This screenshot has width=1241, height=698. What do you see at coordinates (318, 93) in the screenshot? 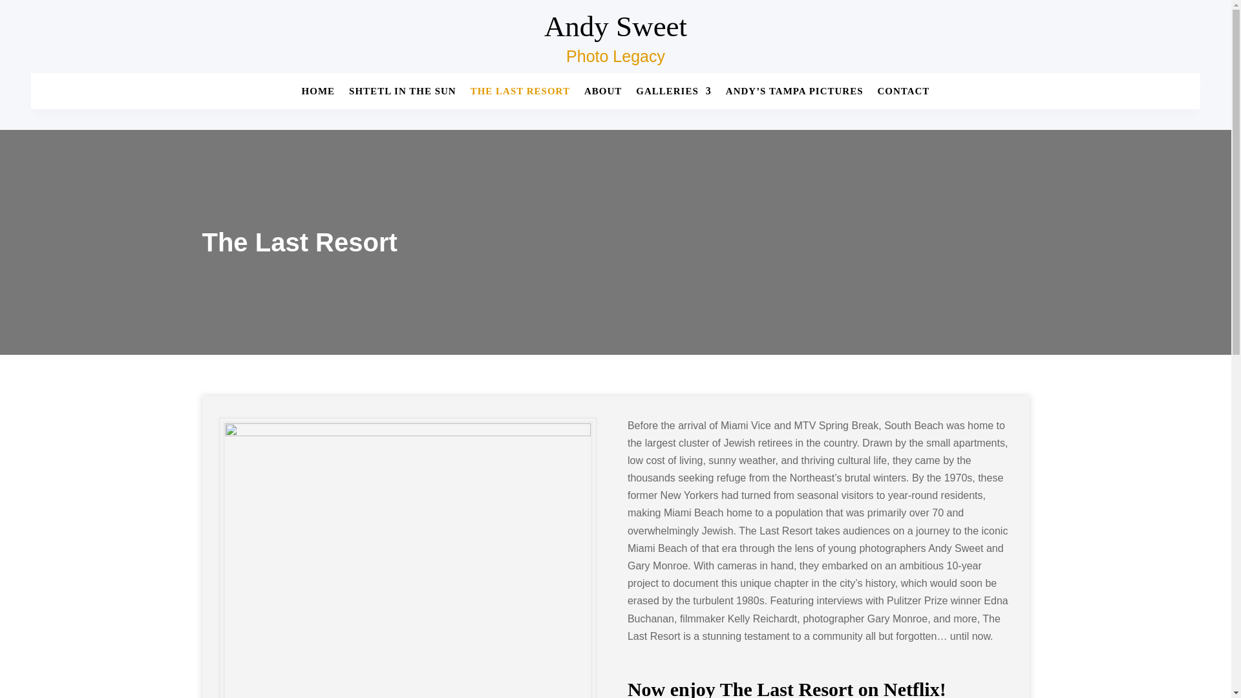
I see `HOME` at bounding box center [318, 93].